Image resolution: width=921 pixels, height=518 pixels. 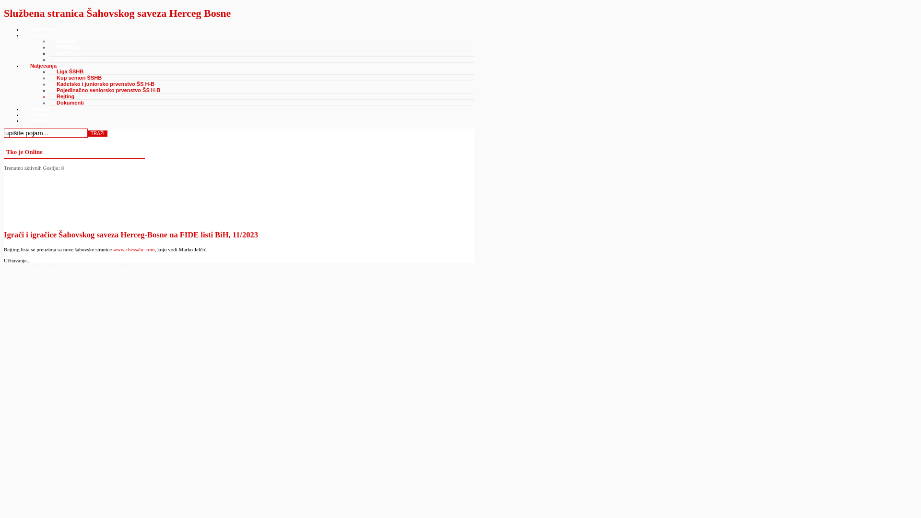 What do you see at coordinates (65, 96) in the screenshot?
I see `Rejting` at bounding box center [65, 96].